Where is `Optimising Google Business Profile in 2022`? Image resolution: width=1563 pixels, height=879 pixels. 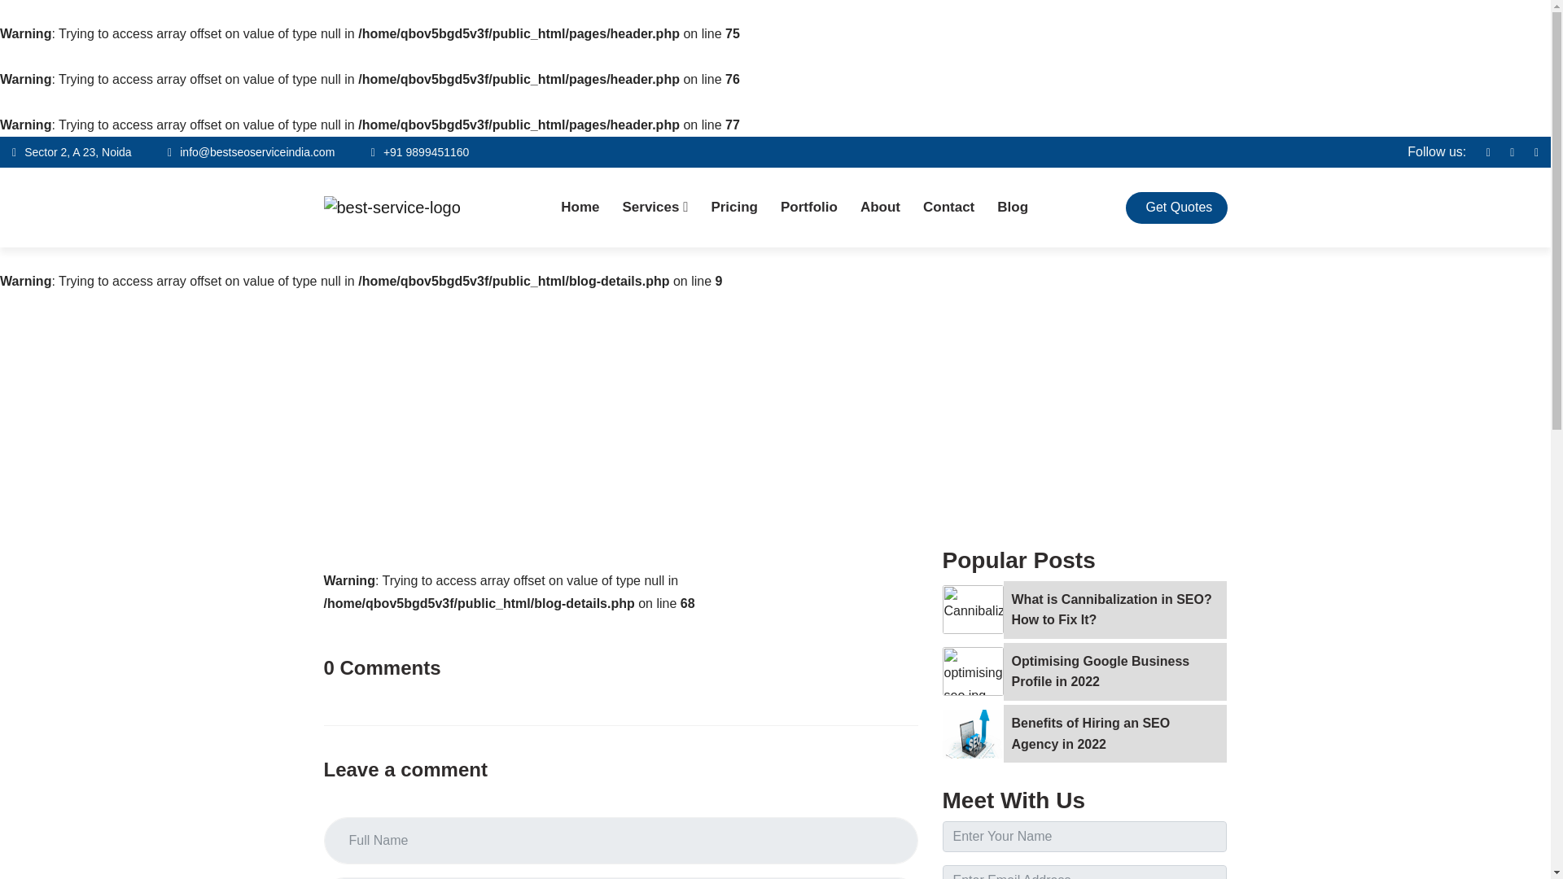 Optimising Google Business Profile in 2022 is located at coordinates (1115, 671).